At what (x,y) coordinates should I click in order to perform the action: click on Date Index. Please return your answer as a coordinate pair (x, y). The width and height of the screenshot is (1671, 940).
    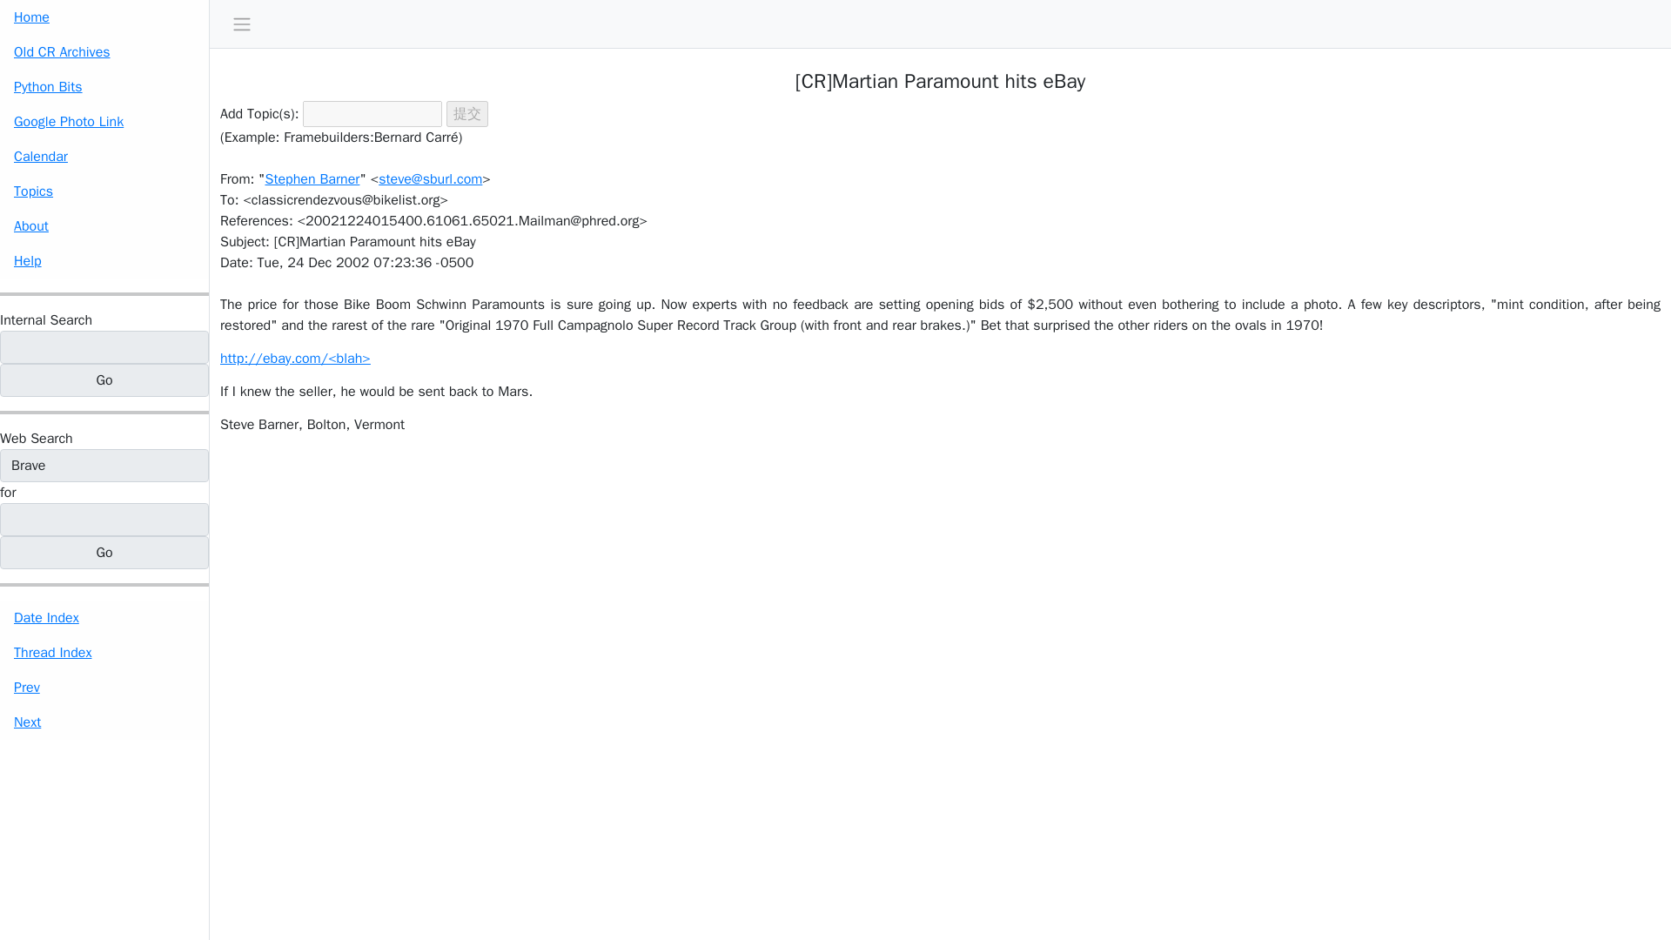
    Looking at the image, I should click on (104, 618).